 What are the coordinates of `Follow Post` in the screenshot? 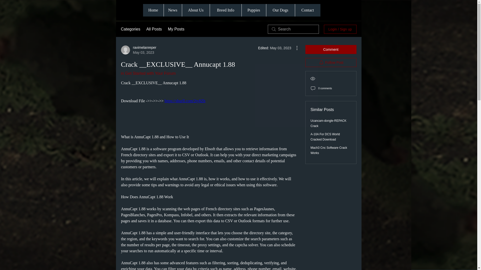 It's located at (331, 62).